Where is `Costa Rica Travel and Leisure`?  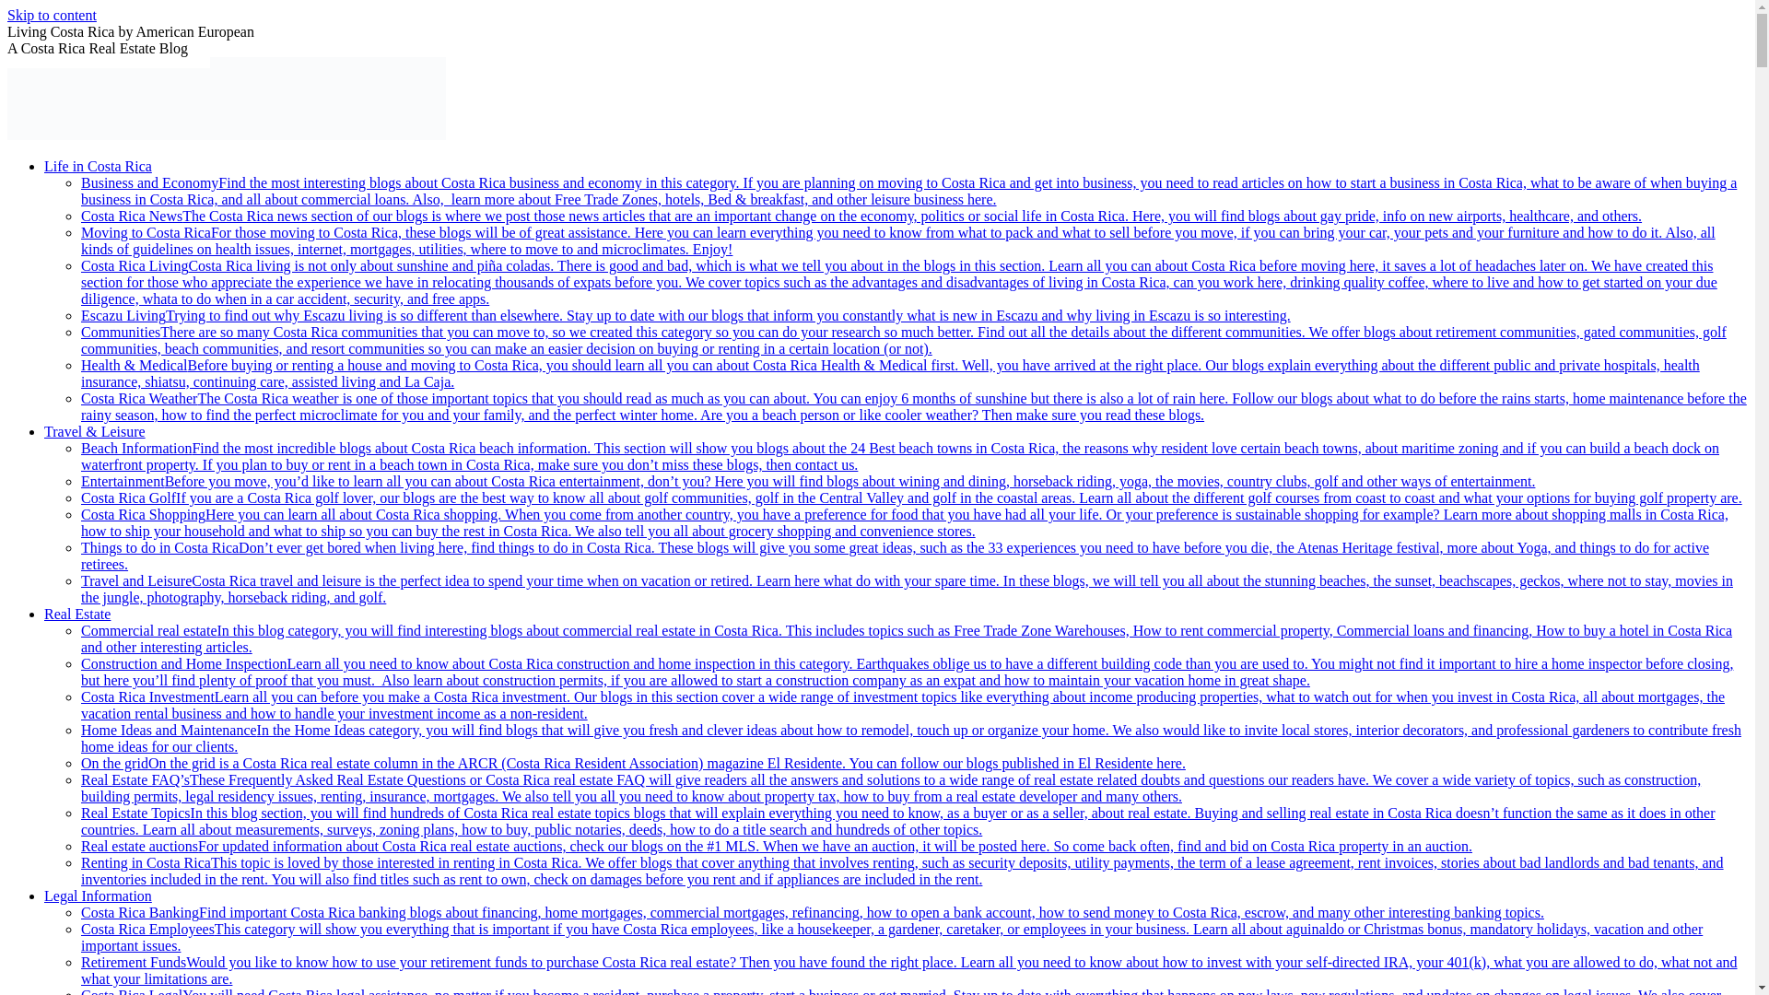
Costa Rica Travel and Leisure is located at coordinates (907, 589).